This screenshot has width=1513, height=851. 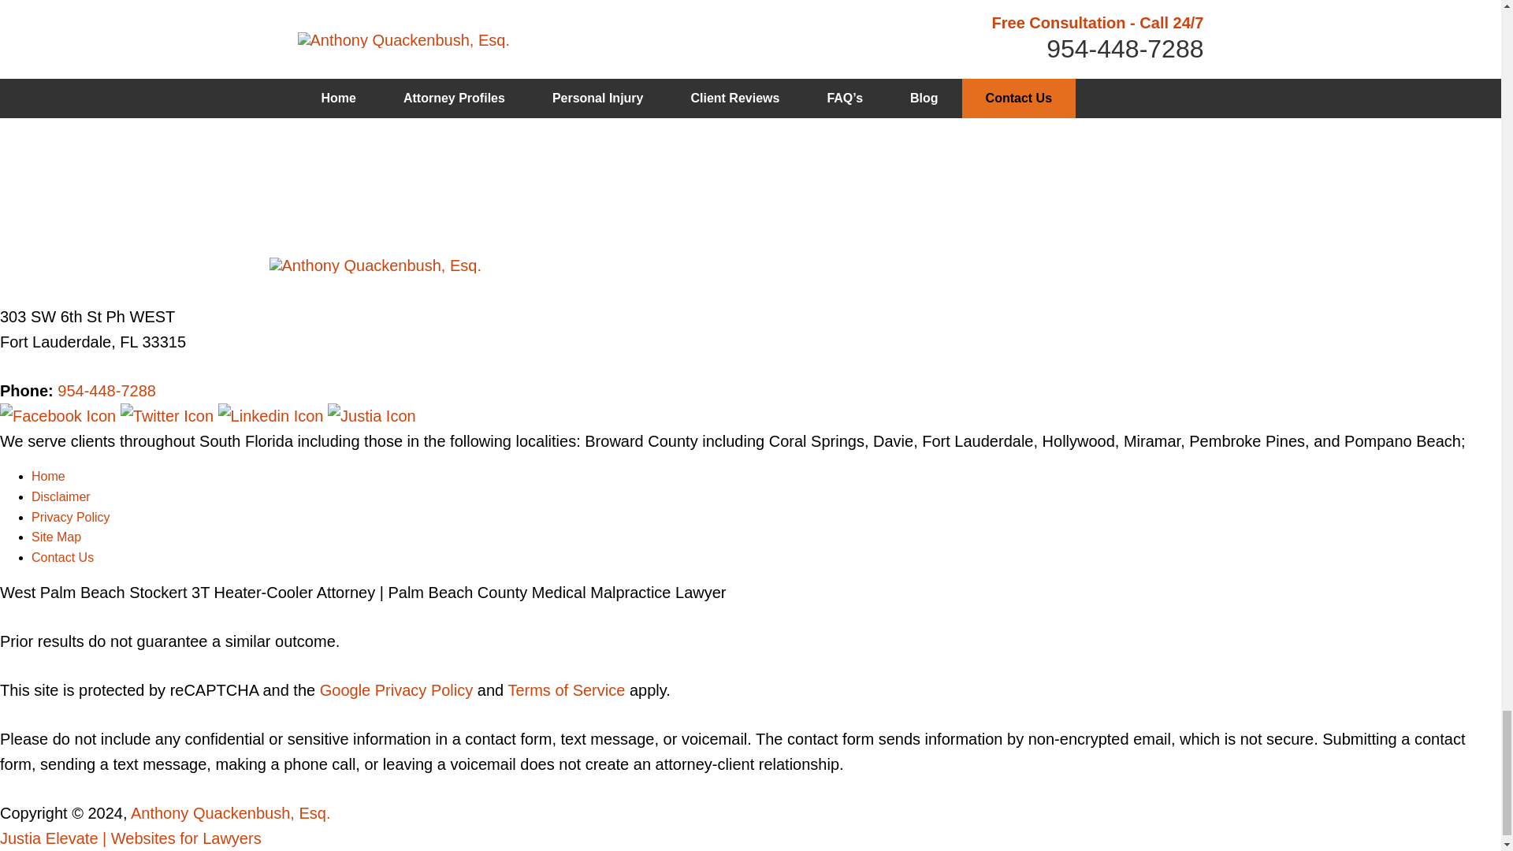 I want to click on Linkedin, so click(x=273, y=416).